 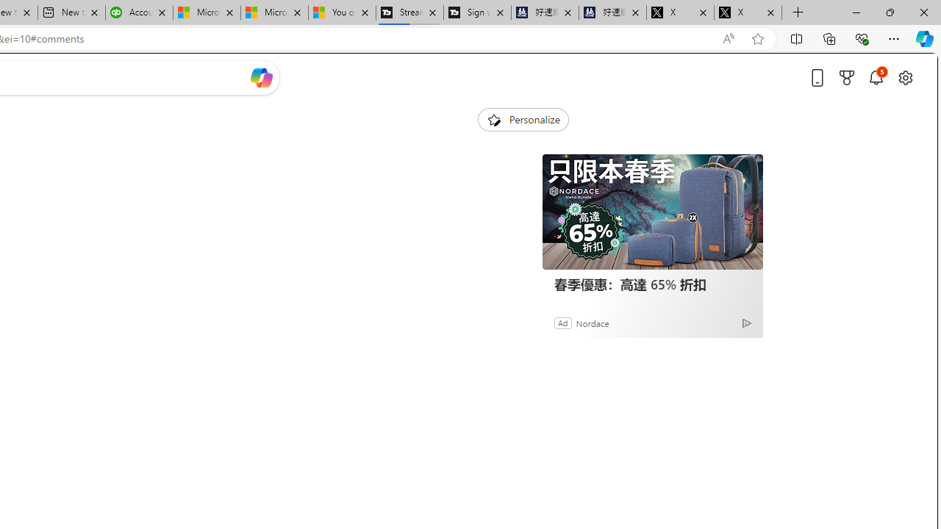 I want to click on Notifications, so click(x=876, y=77).